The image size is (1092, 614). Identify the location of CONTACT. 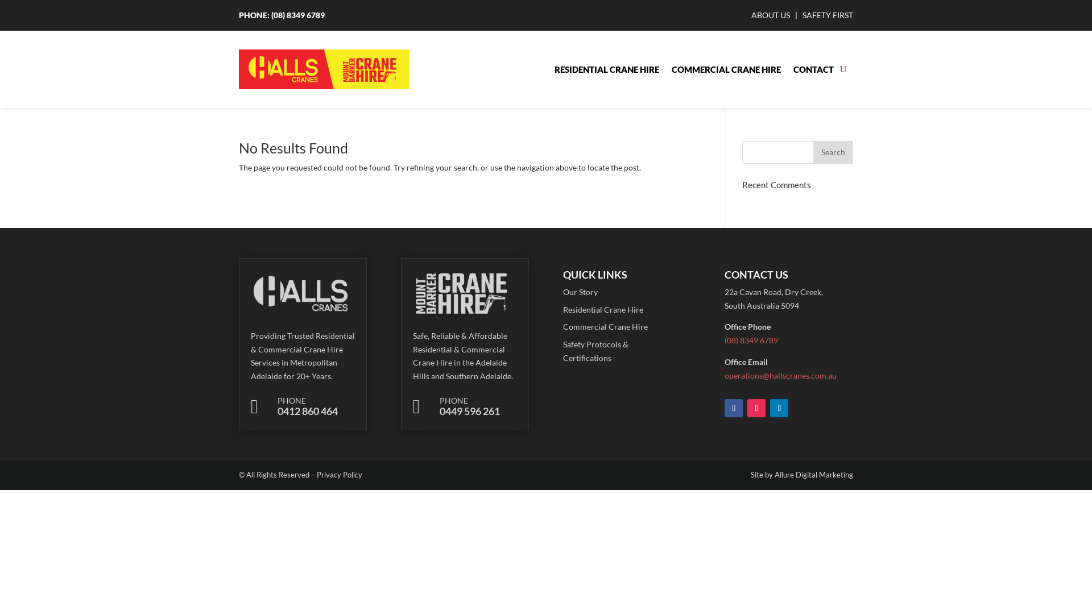
(813, 69).